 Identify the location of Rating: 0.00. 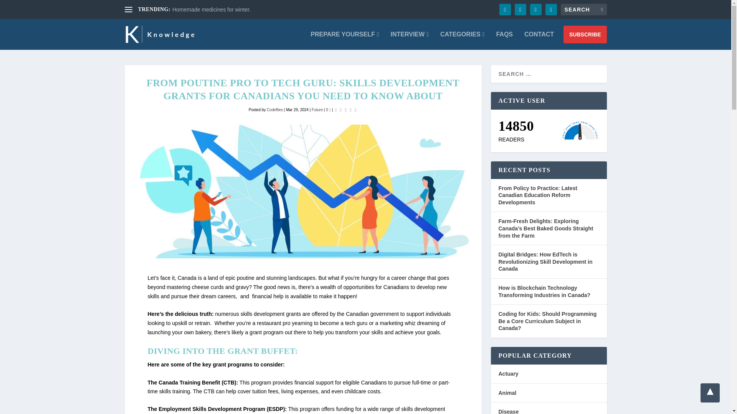
(345, 110).